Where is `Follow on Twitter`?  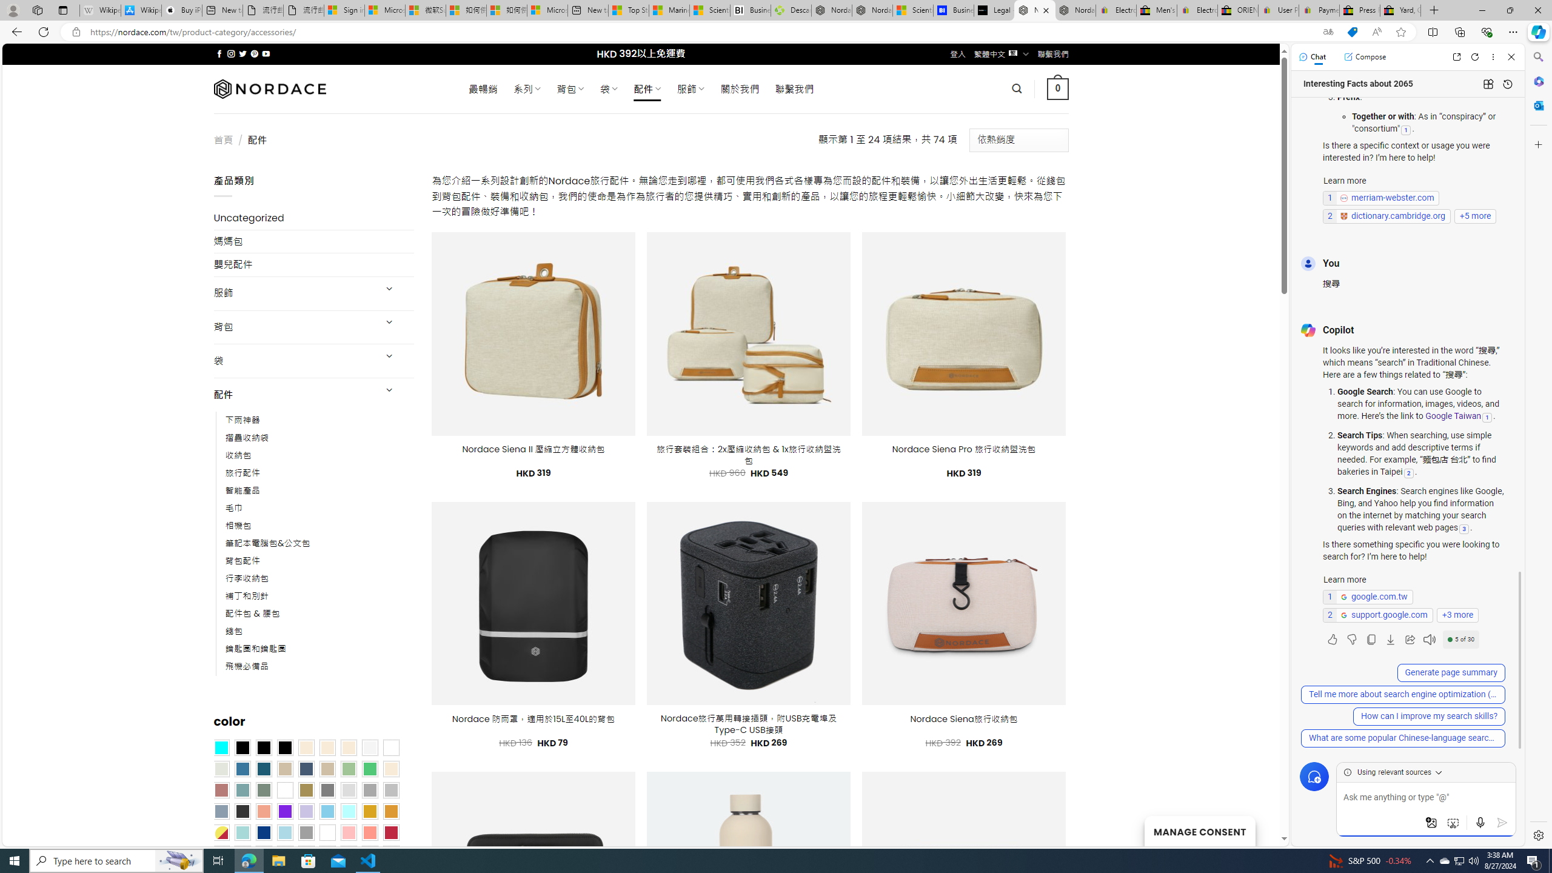
Follow on Twitter is located at coordinates (242, 53).